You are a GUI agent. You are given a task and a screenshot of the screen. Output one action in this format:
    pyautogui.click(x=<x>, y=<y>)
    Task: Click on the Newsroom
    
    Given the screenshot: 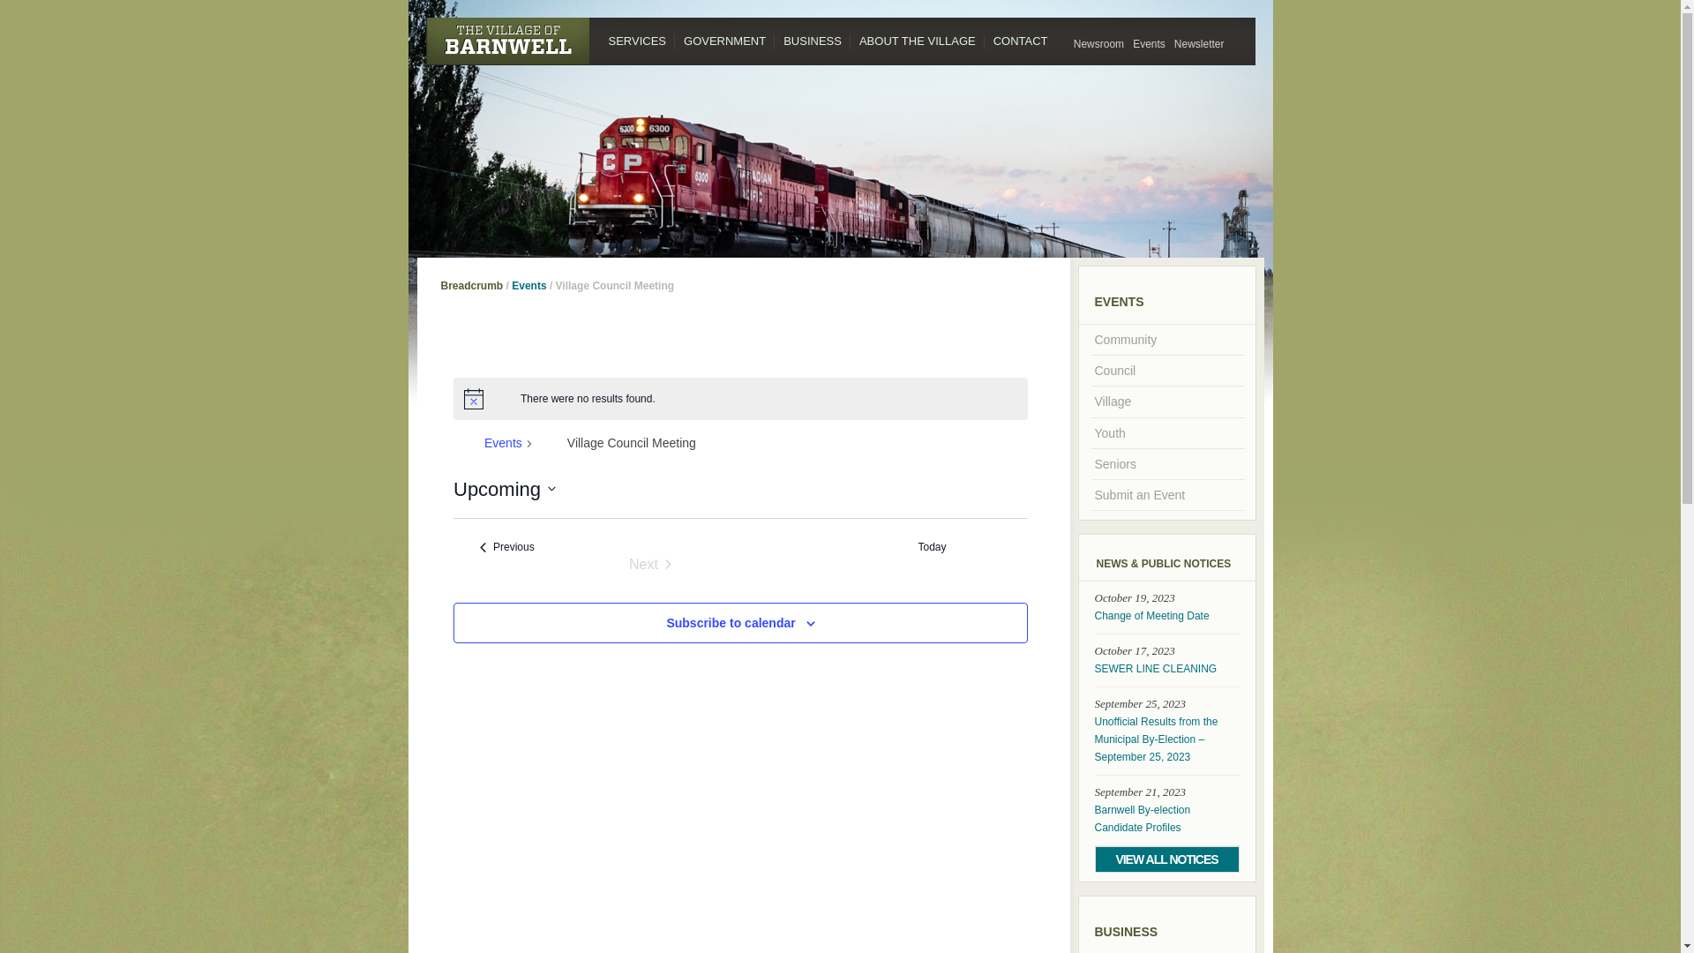 What is the action you would take?
    pyautogui.click(x=1099, y=44)
    